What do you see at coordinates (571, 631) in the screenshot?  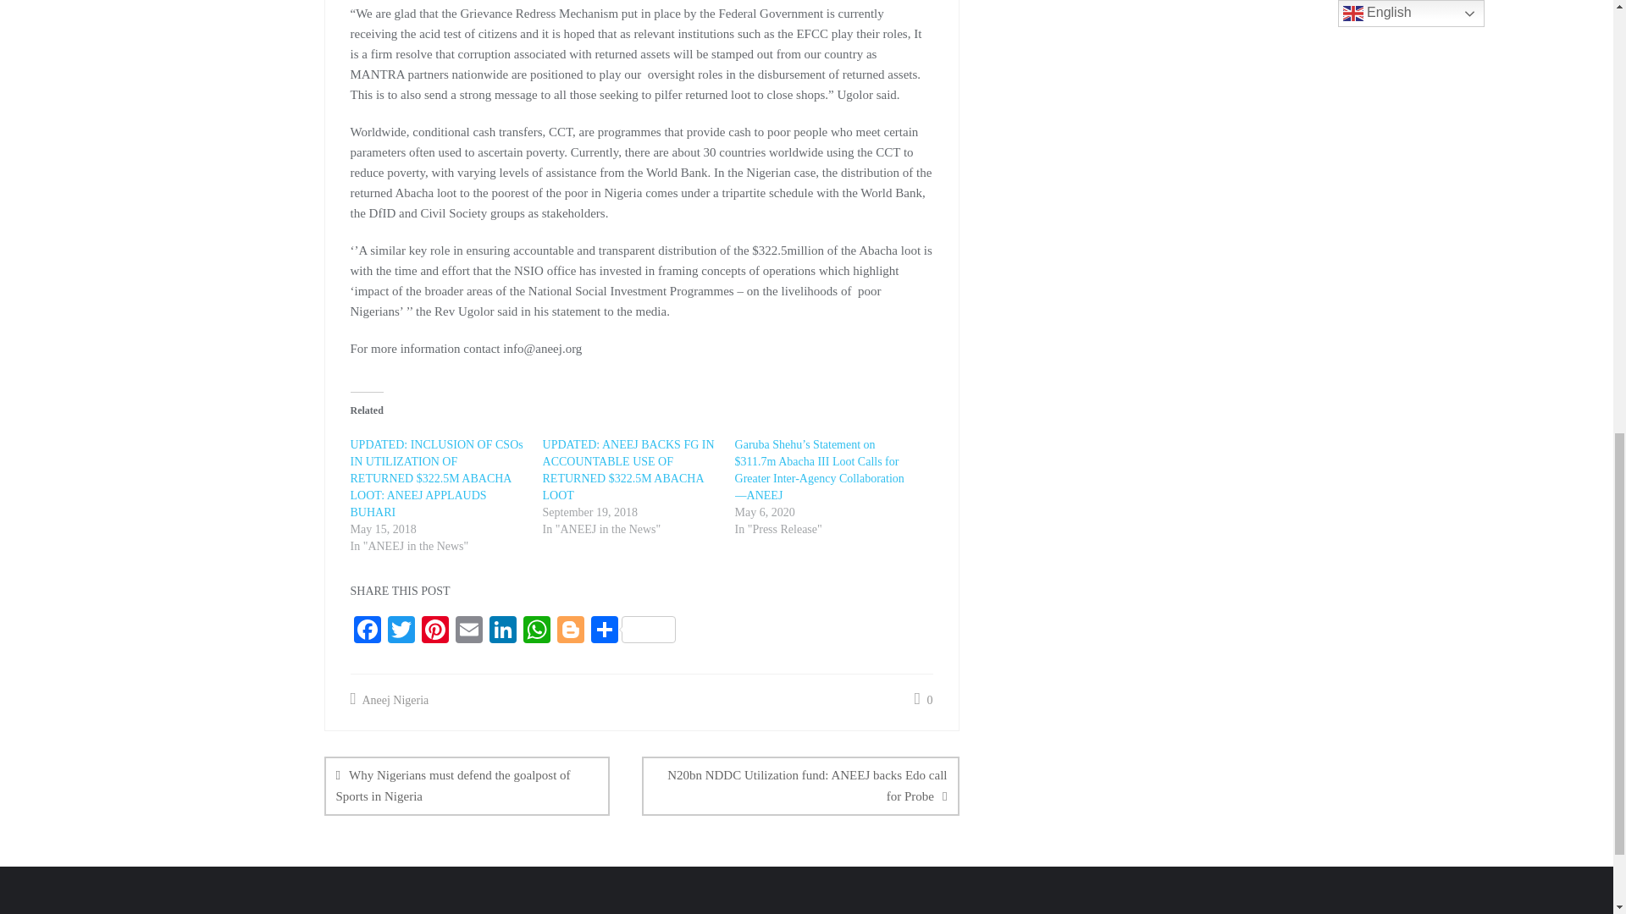 I see `Blogger` at bounding box center [571, 631].